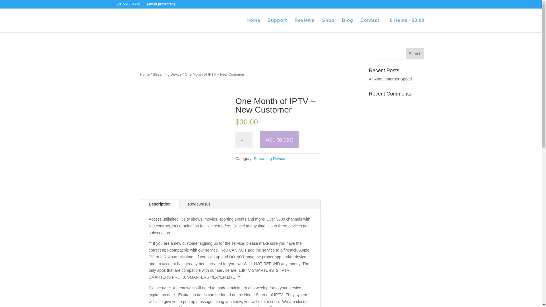 This screenshot has height=307, width=546. Describe the element at coordinates (370, 25) in the screenshot. I see `Contact` at that location.